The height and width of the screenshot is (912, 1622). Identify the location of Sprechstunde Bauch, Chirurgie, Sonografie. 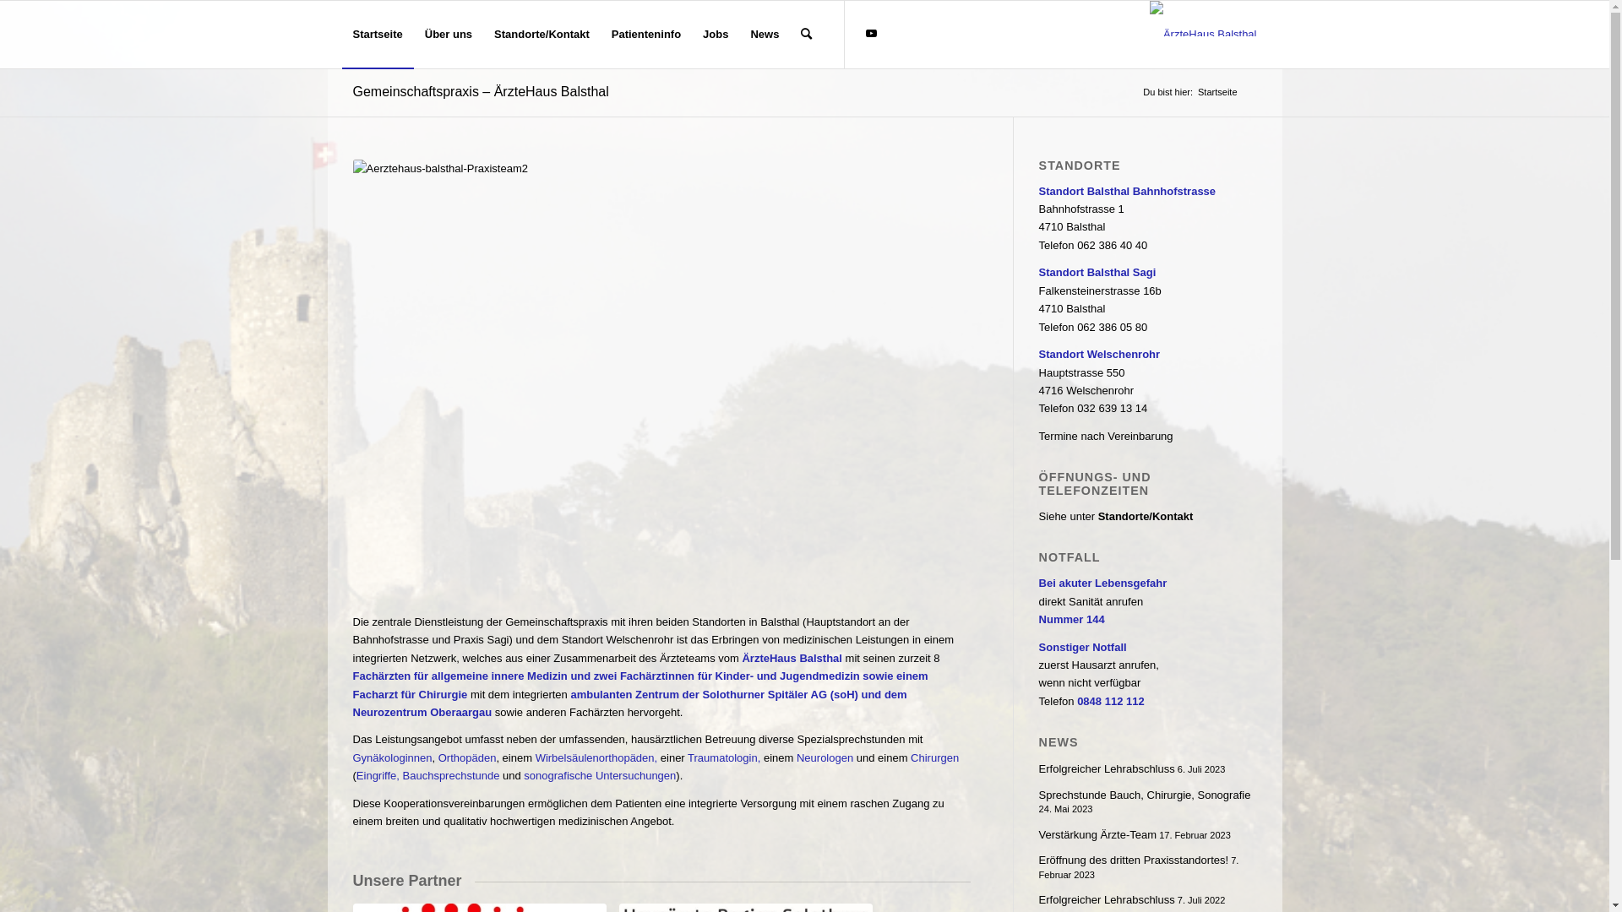
(1146, 795).